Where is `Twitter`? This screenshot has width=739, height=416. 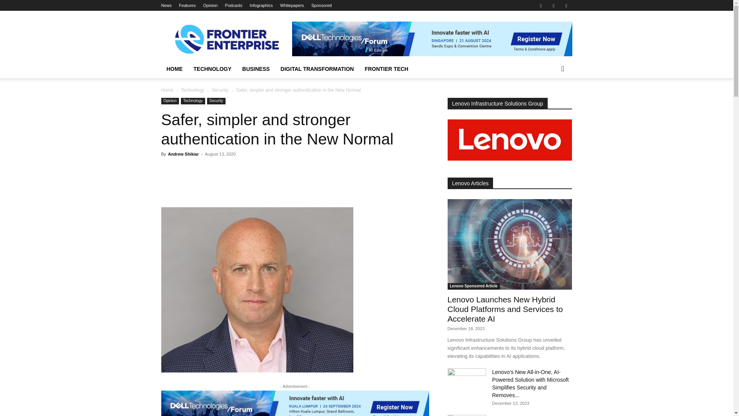 Twitter is located at coordinates (566, 5).